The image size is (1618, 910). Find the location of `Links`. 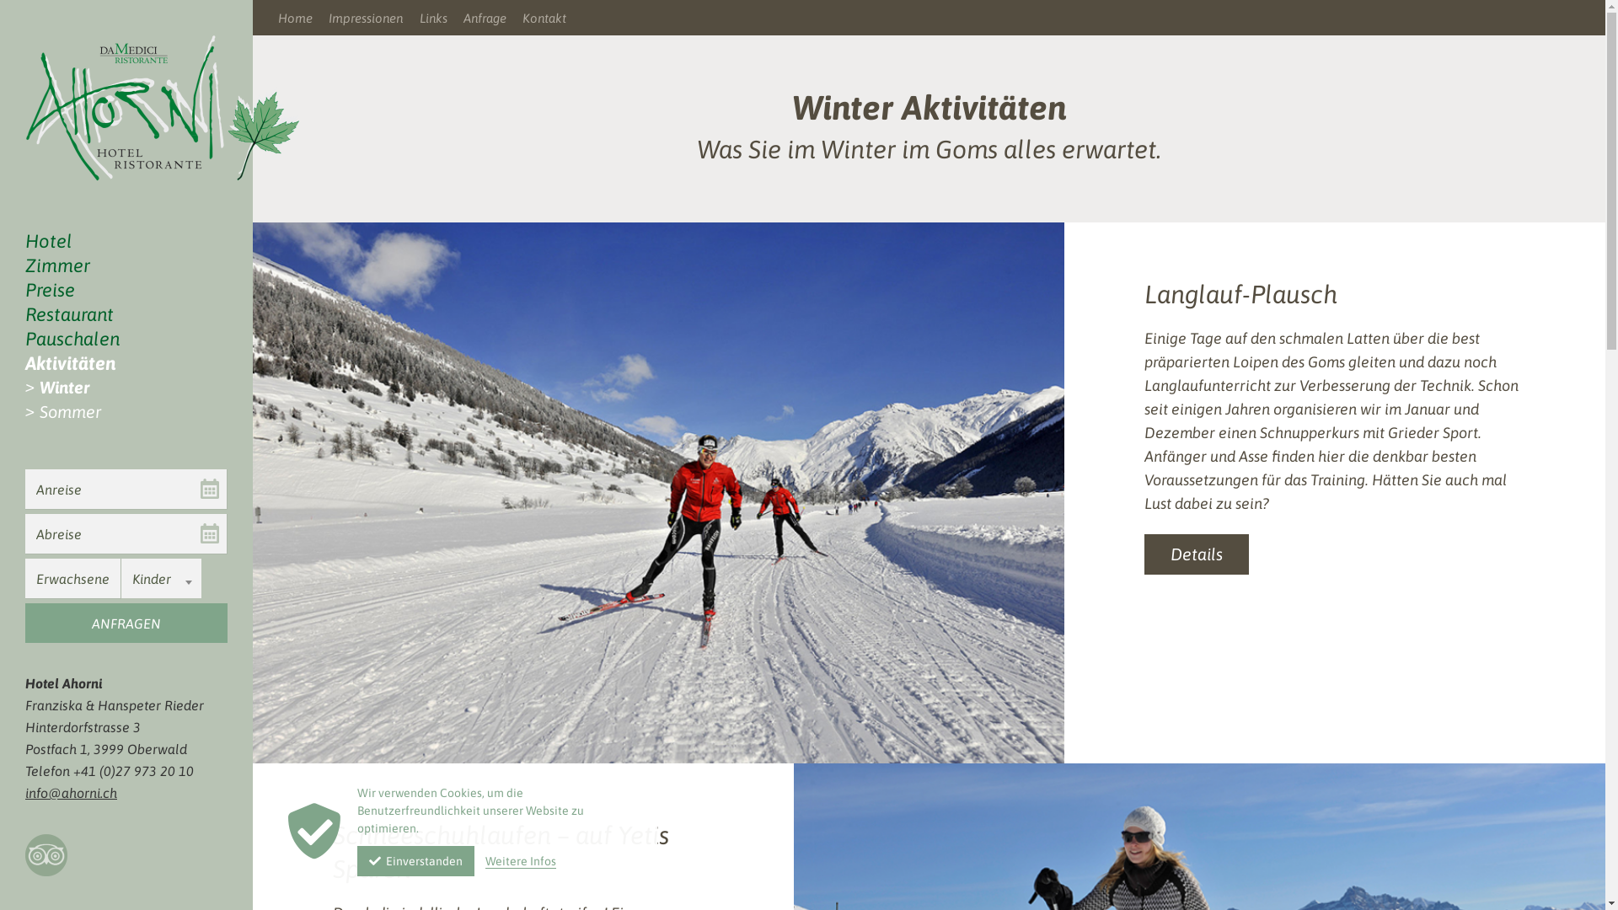

Links is located at coordinates (442, 19).